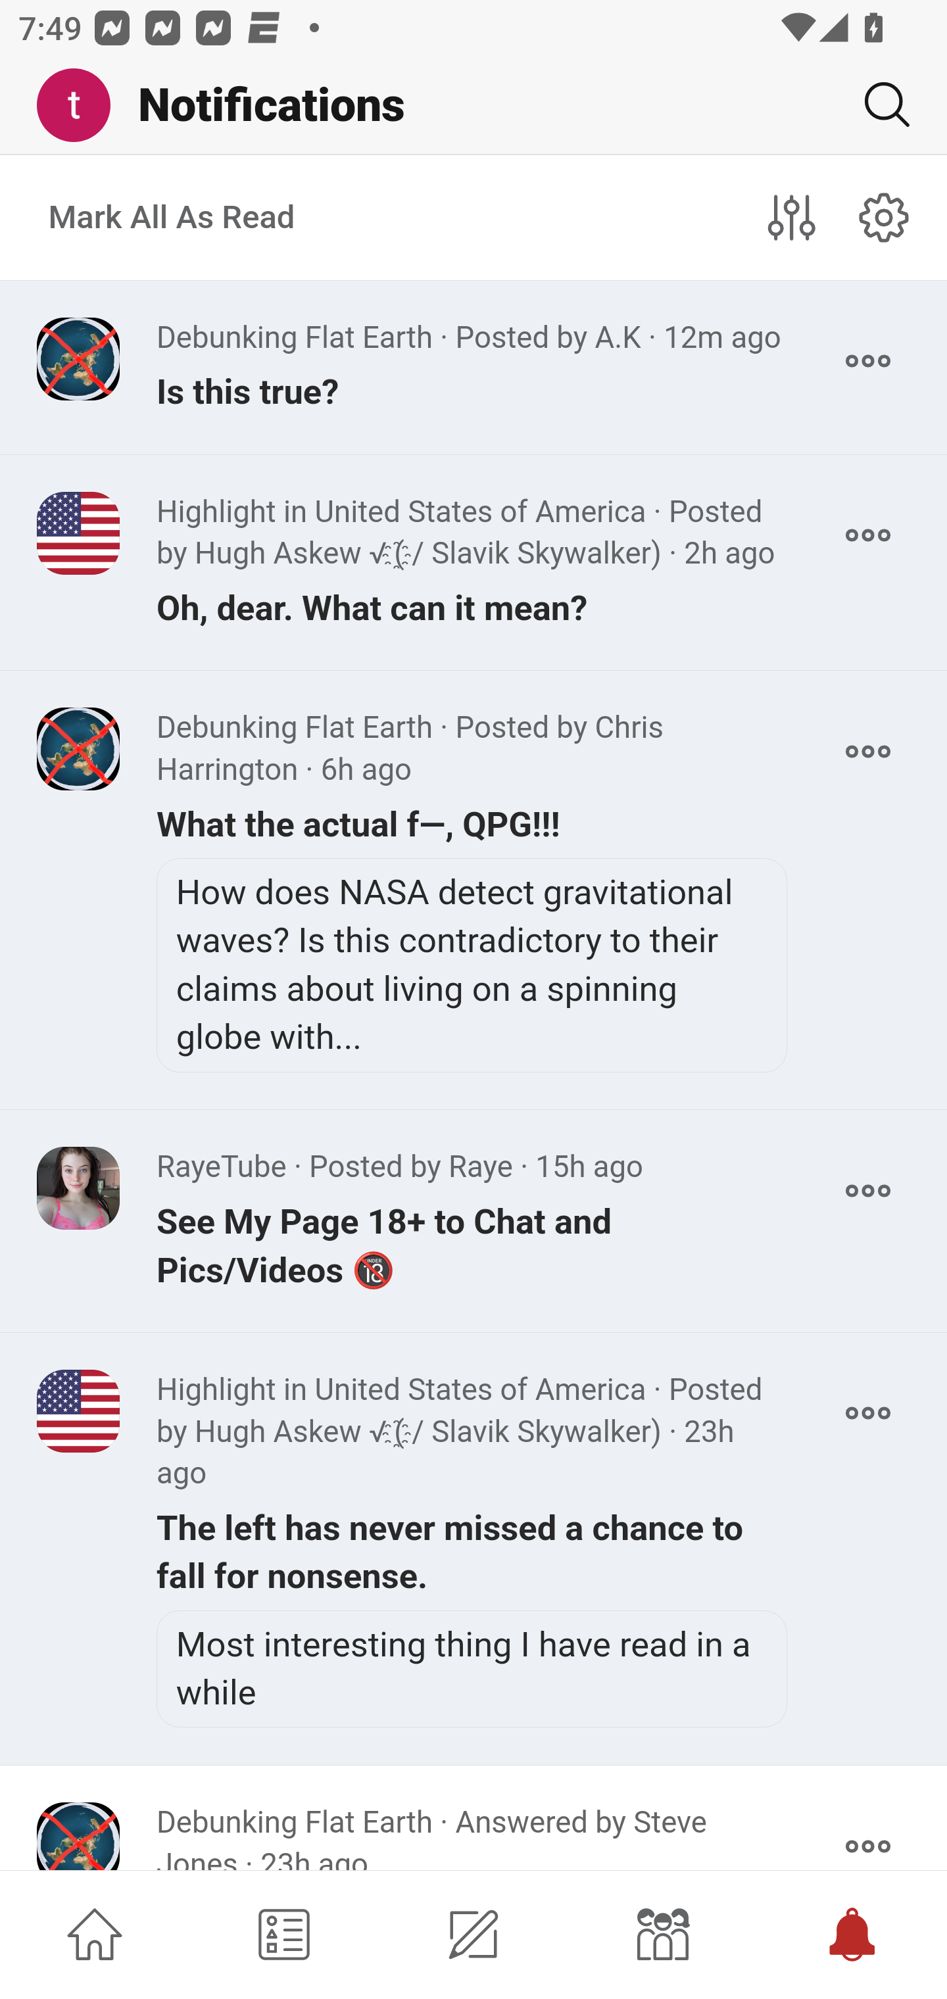 The width and height of the screenshot is (947, 1999). What do you see at coordinates (877, 105) in the screenshot?
I see `Search` at bounding box center [877, 105].